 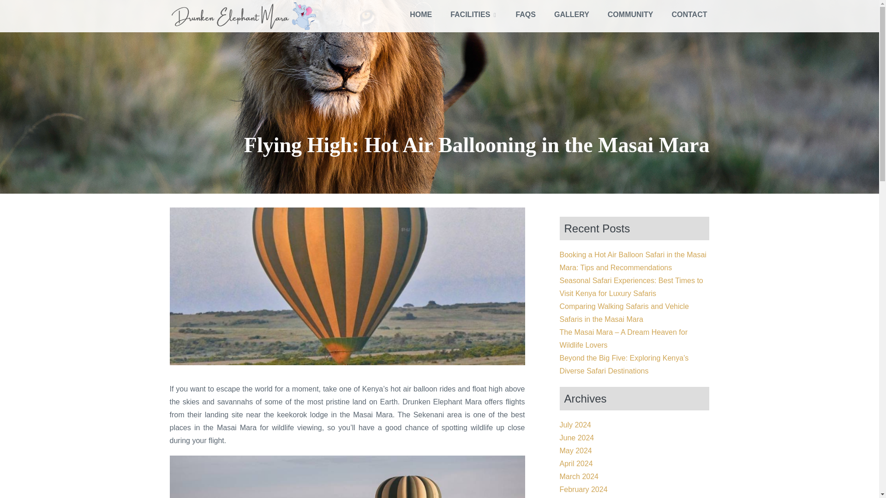 What do you see at coordinates (583, 490) in the screenshot?
I see `February 2024` at bounding box center [583, 490].